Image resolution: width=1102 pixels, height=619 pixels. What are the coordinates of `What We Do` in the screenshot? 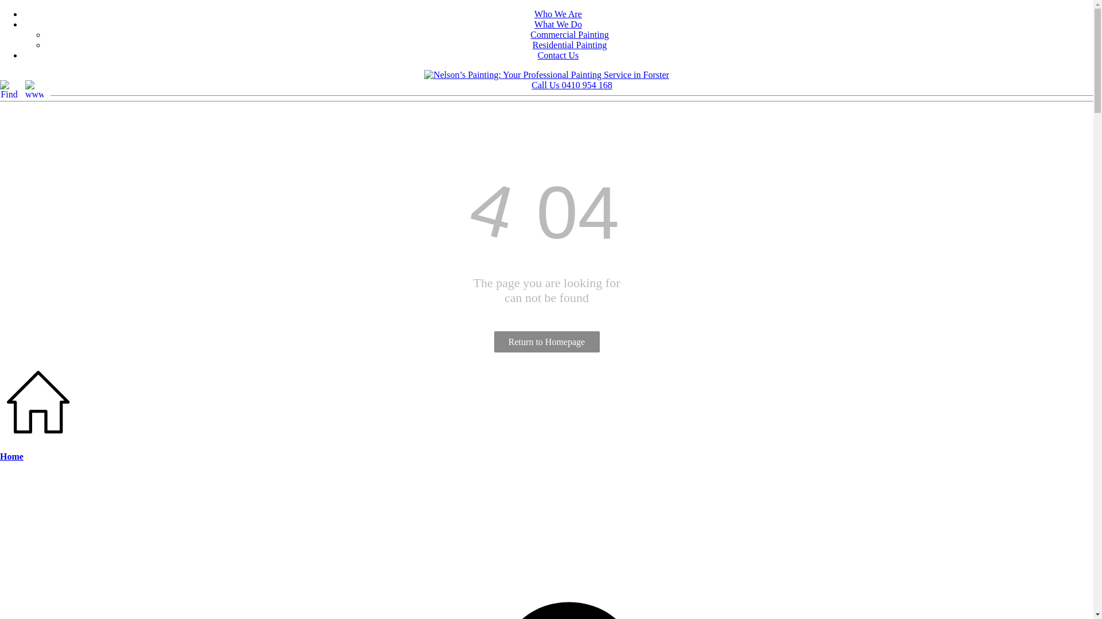 It's located at (558, 24).